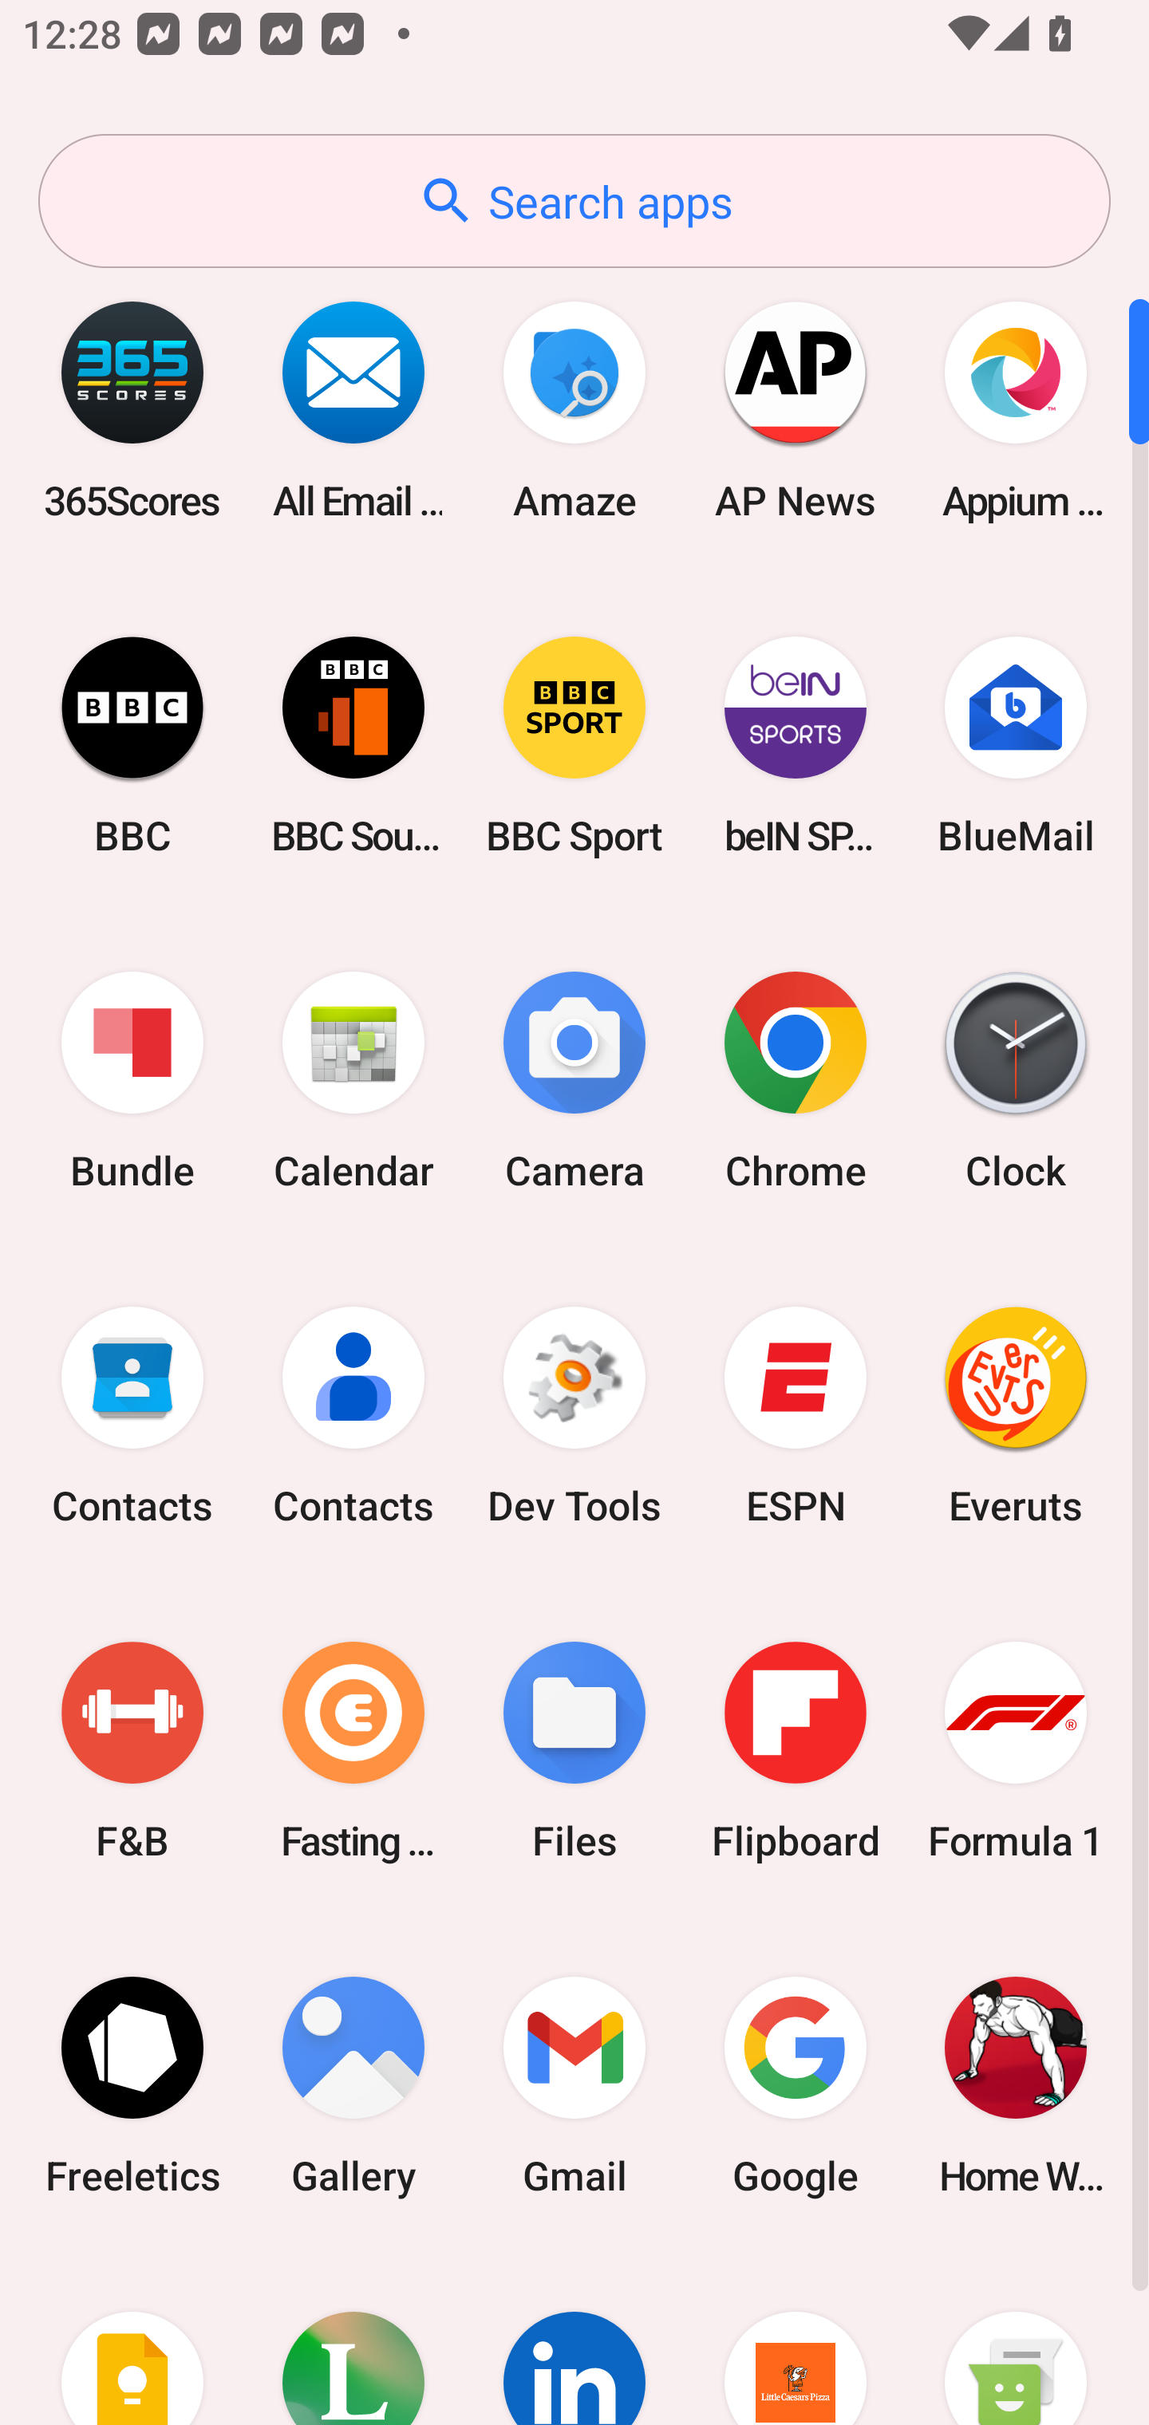 The image size is (1149, 2425). I want to click on Home Workout, so click(1016, 2085).